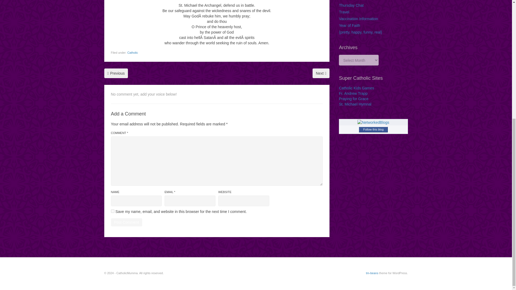 This screenshot has height=290, width=516. What do you see at coordinates (351, 5) in the screenshot?
I see `Thursday Chat` at bounding box center [351, 5].